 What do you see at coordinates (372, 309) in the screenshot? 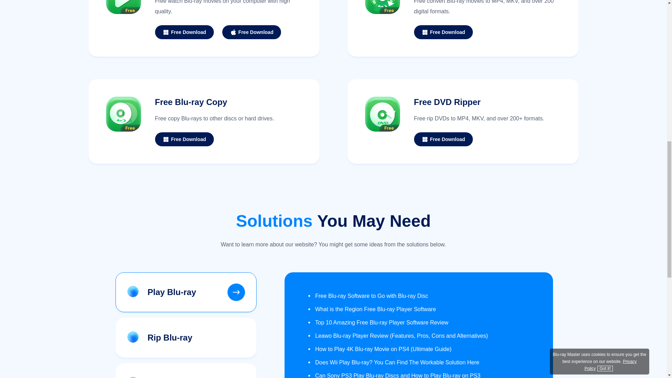
I see `What is the Region Free Blu-ray Player Software` at bounding box center [372, 309].